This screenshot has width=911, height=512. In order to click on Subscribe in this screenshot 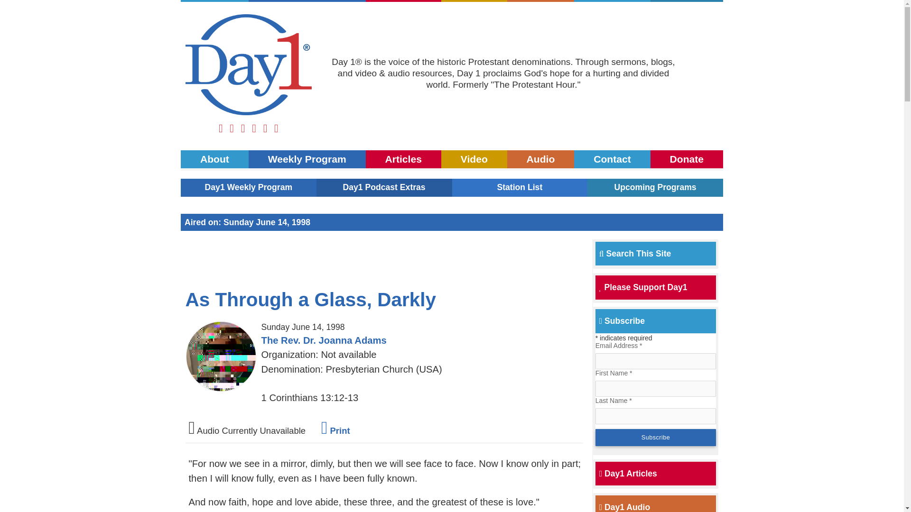, I will do `click(656, 437)`.